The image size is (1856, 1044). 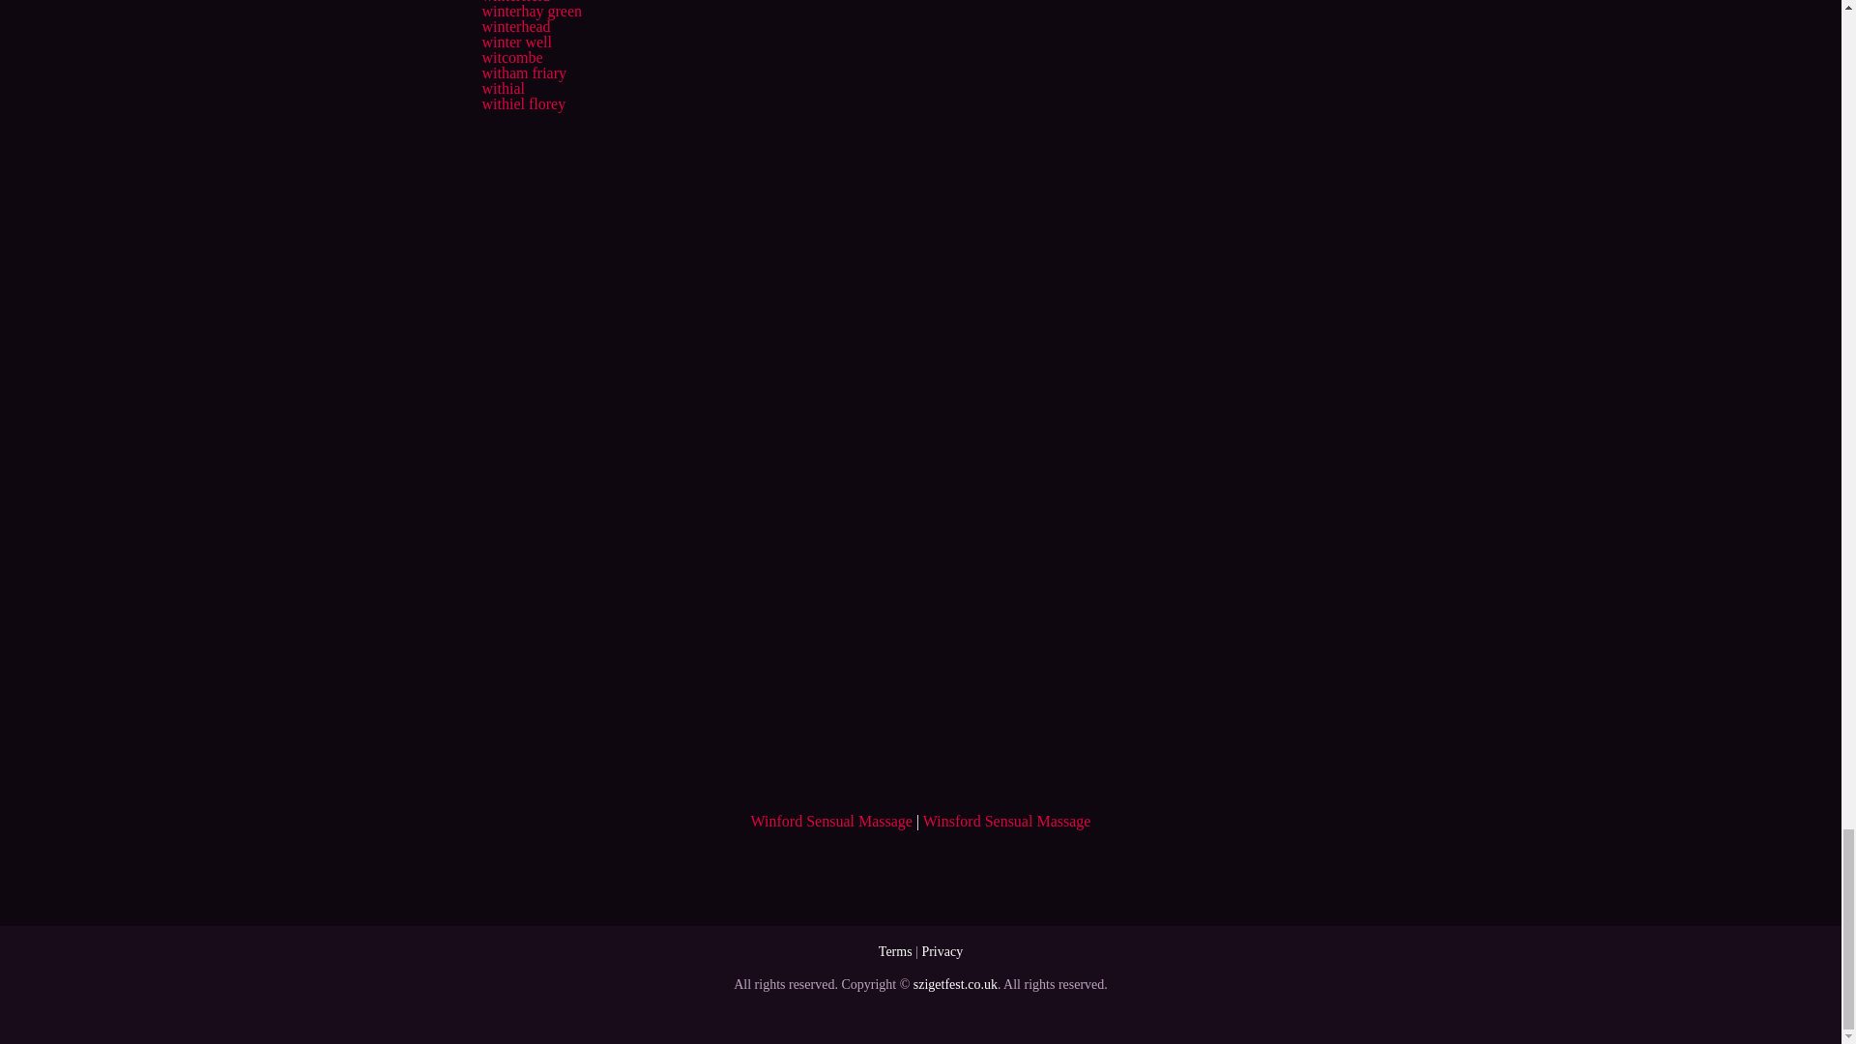 What do you see at coordinates (523, 103) in the screenshot?
I see `withiel florey` at bounding box center [523, 103].